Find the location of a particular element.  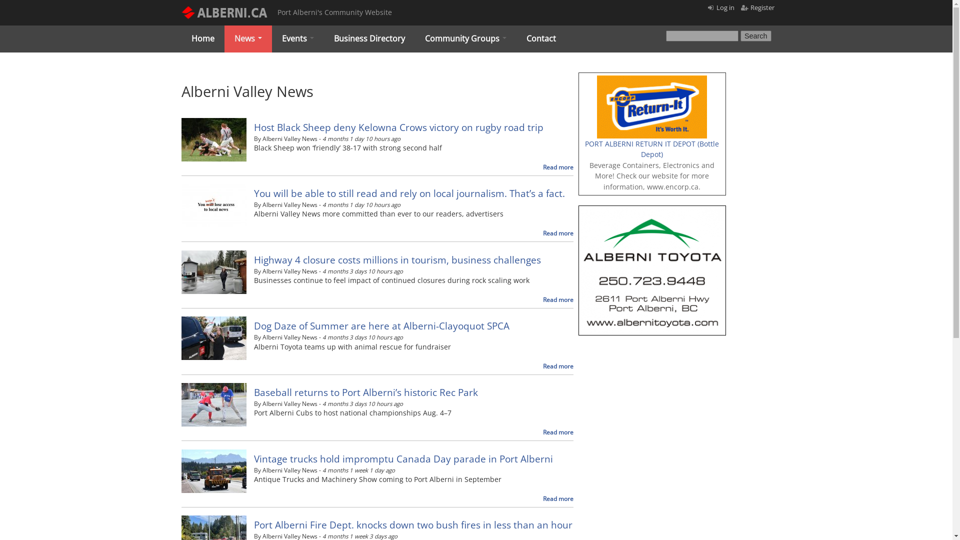

PORT ALBERNI RETURN IT DEPOT (Bottle Depot) is located at coordinates (652, 149).